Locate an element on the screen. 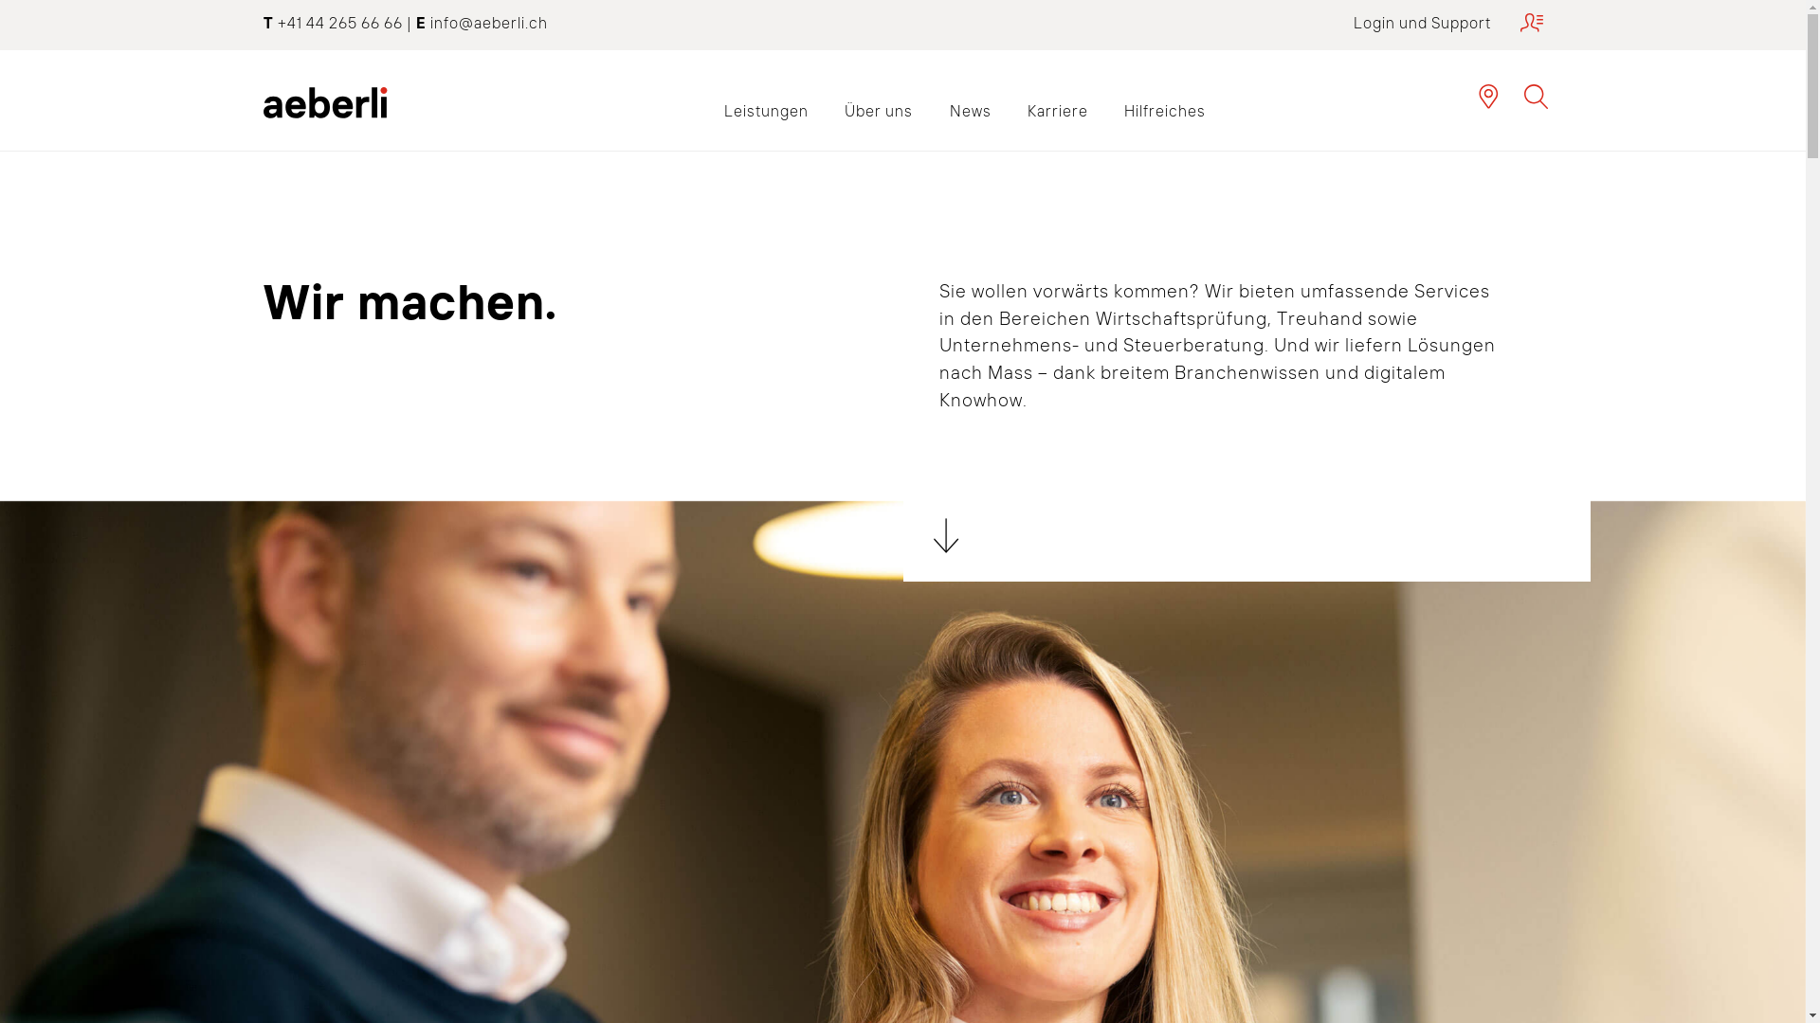 The width and height of the screenshot is (1820, 1023). Leistungen is located at coordinates (766, 111).